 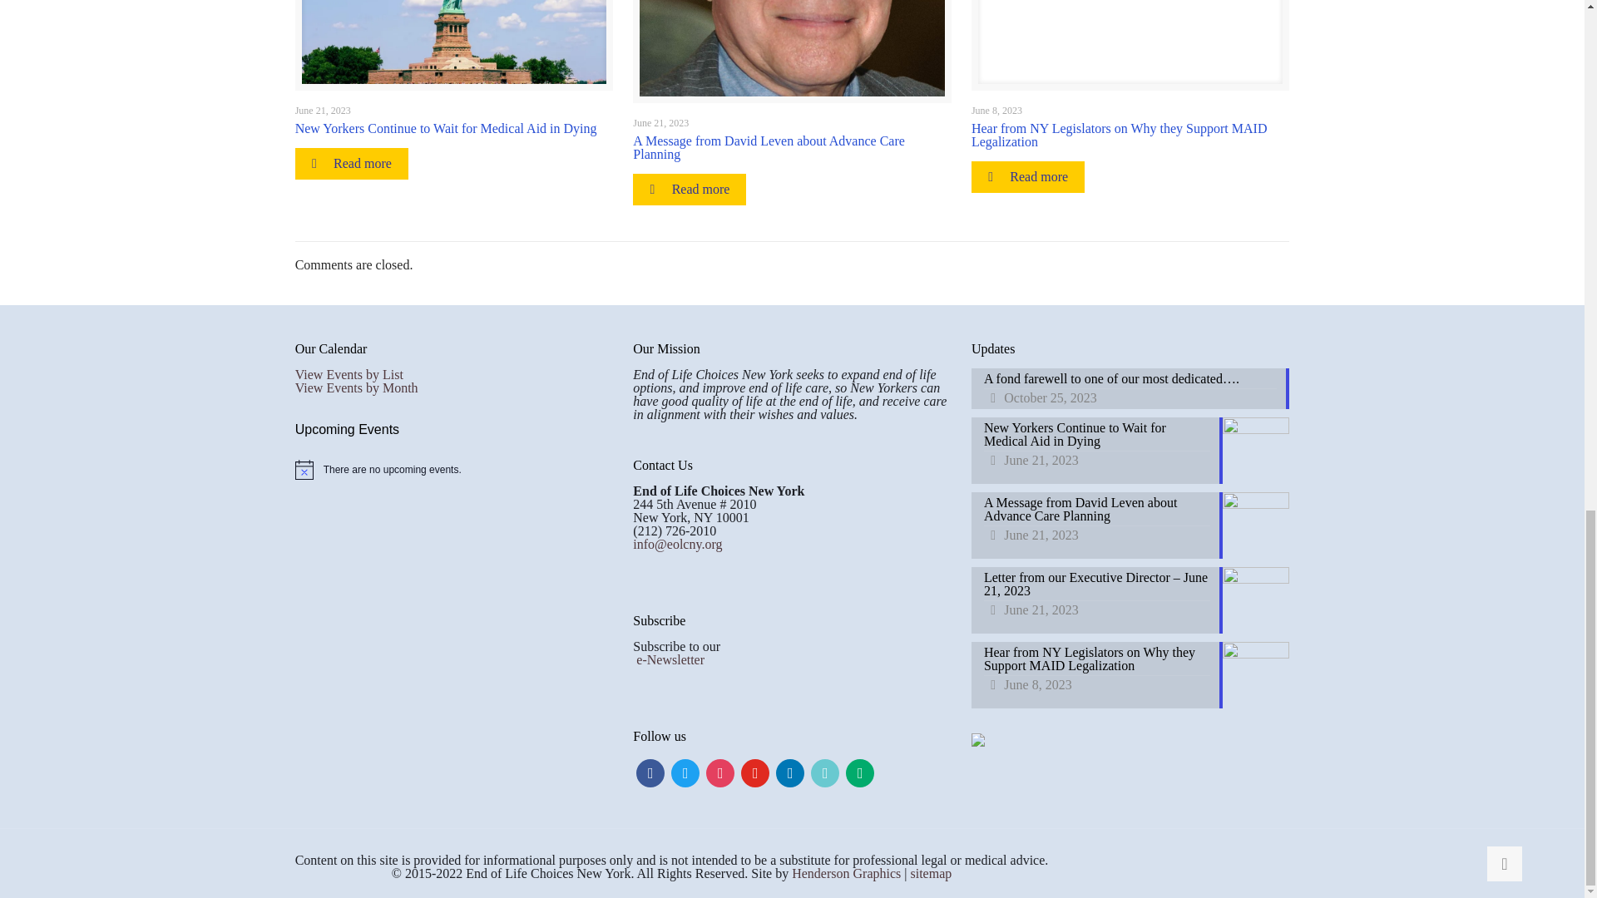 I want to click on Instagram, so click(x=720, y=772).